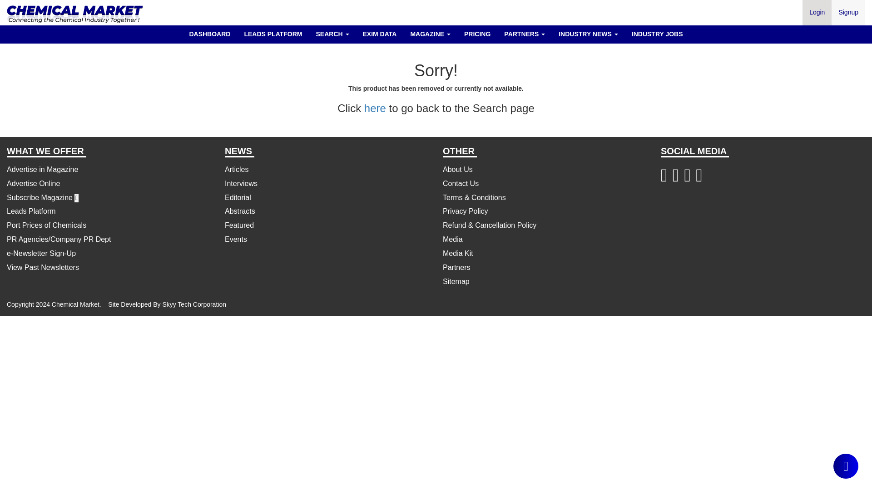 This screenshot has height=490, width=872. What do you see at coordinates (380, 34) in the screenshot?
I see `EXIM DATA` at bounding box center [380, 34].